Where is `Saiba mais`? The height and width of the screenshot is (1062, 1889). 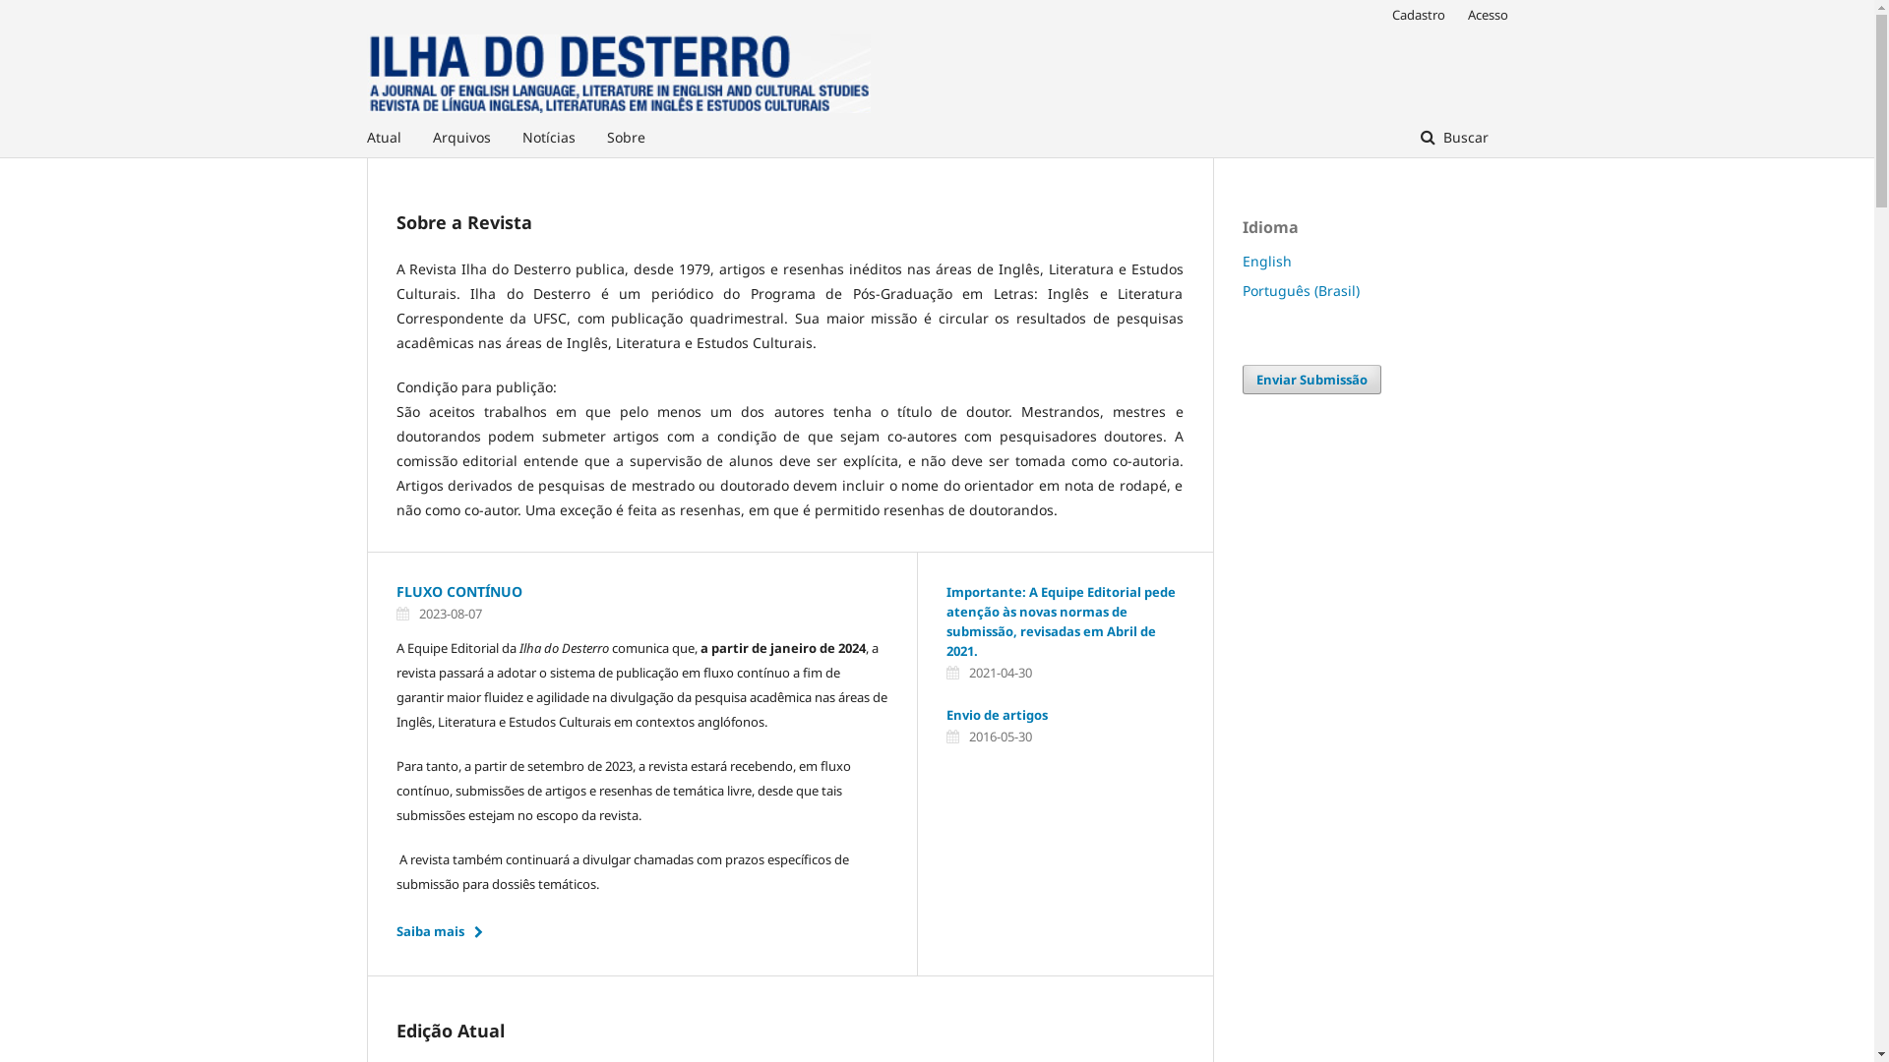
Saiba mais is located at coordinates (445, 931).